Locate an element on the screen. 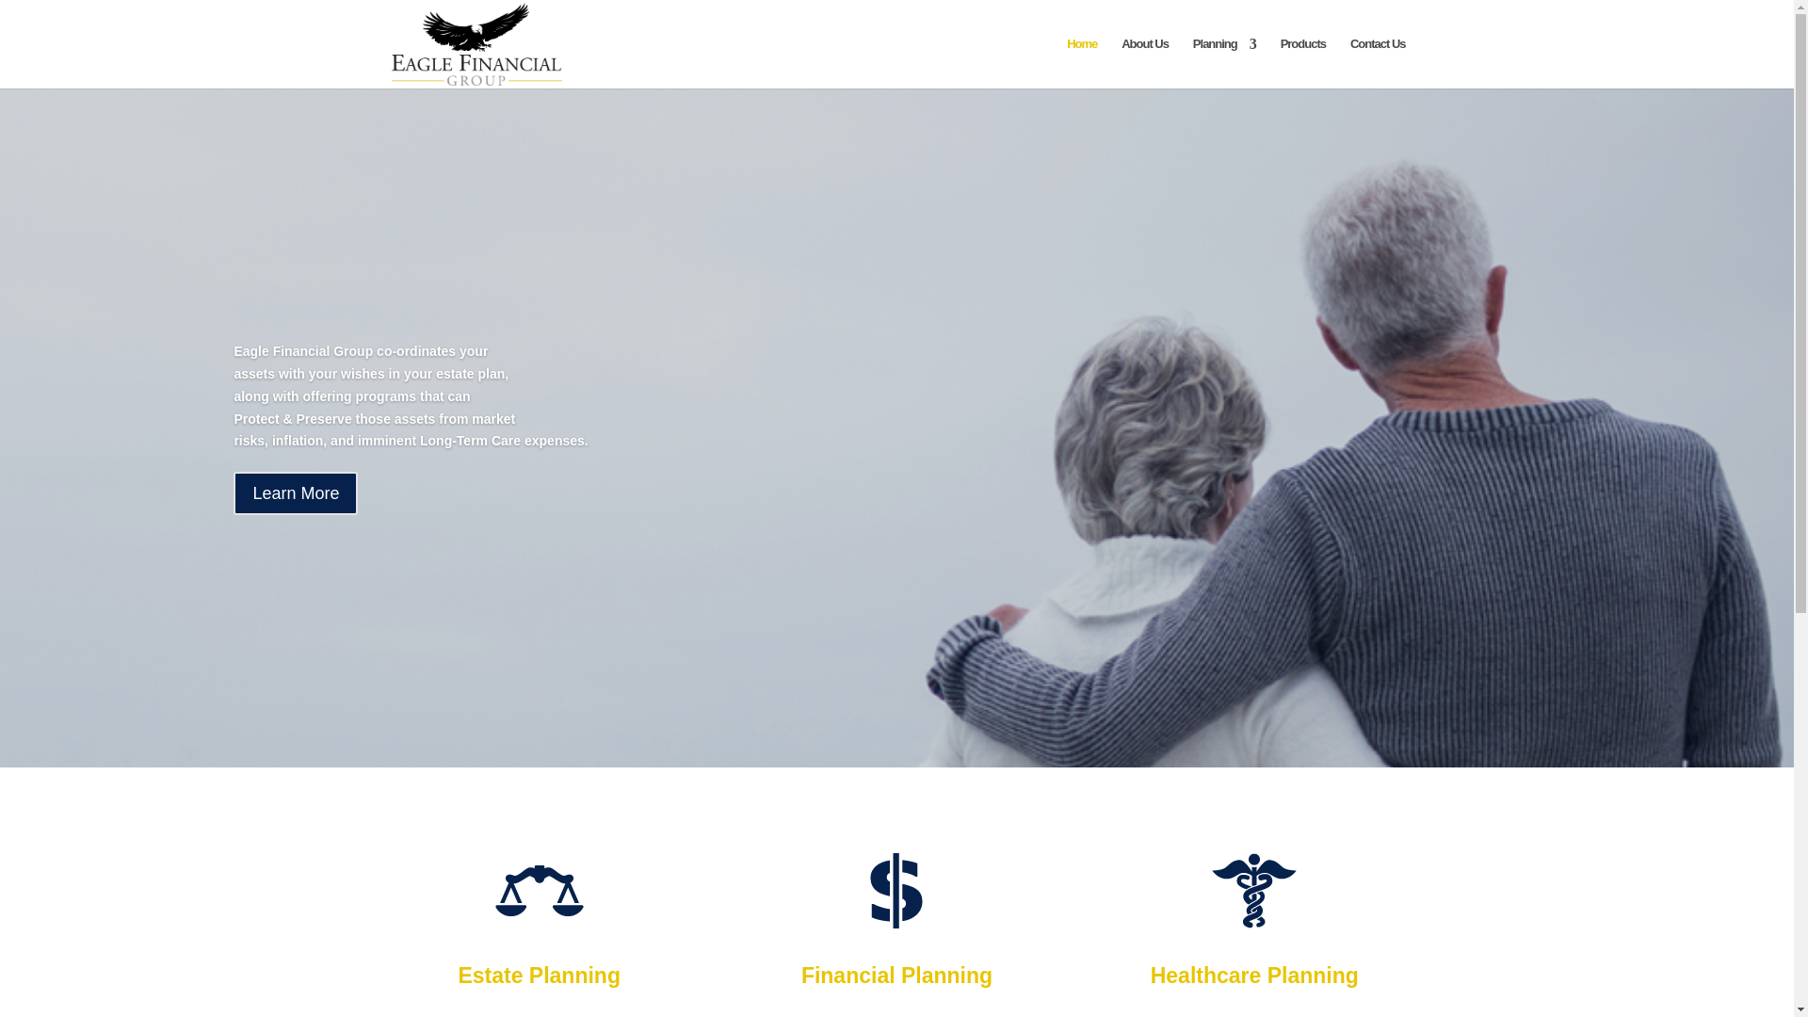  Planning is located at coordinates (1224, 62).